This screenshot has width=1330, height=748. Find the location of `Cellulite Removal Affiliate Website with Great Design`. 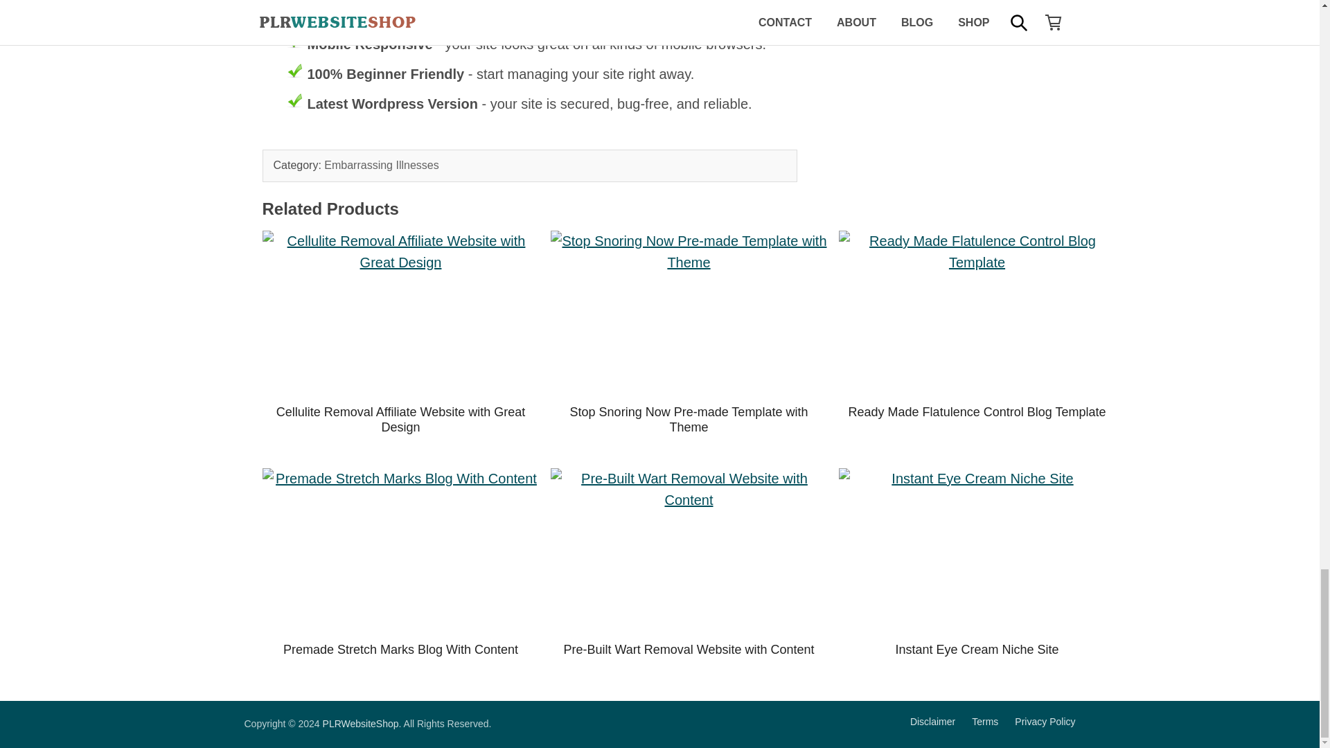

Cellulite Removal Affiliate Website with Great Design is located at coordinates (400, 420).